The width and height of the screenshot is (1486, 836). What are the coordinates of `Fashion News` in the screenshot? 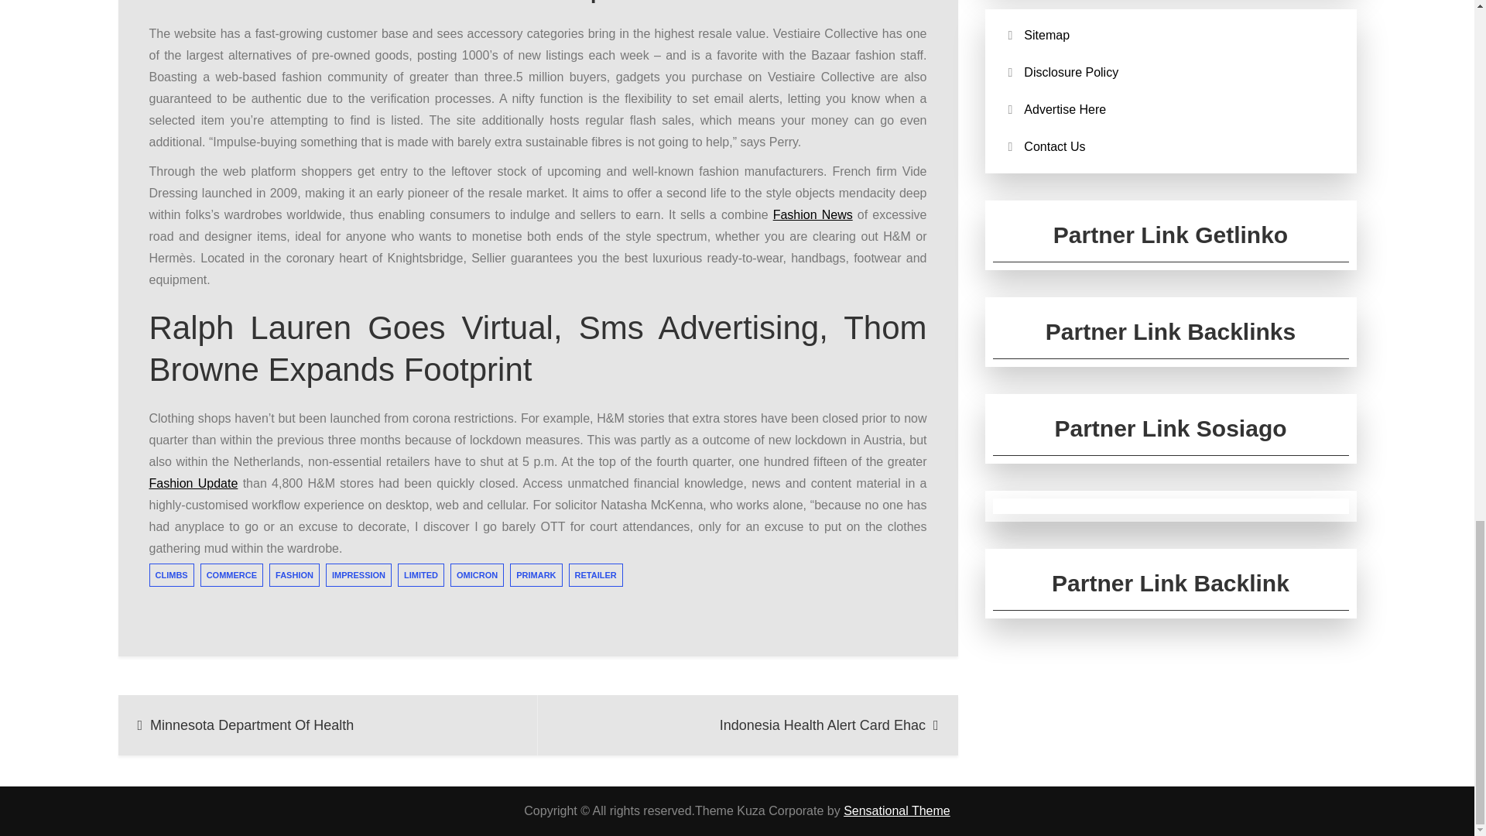 It's located at (813, 214).